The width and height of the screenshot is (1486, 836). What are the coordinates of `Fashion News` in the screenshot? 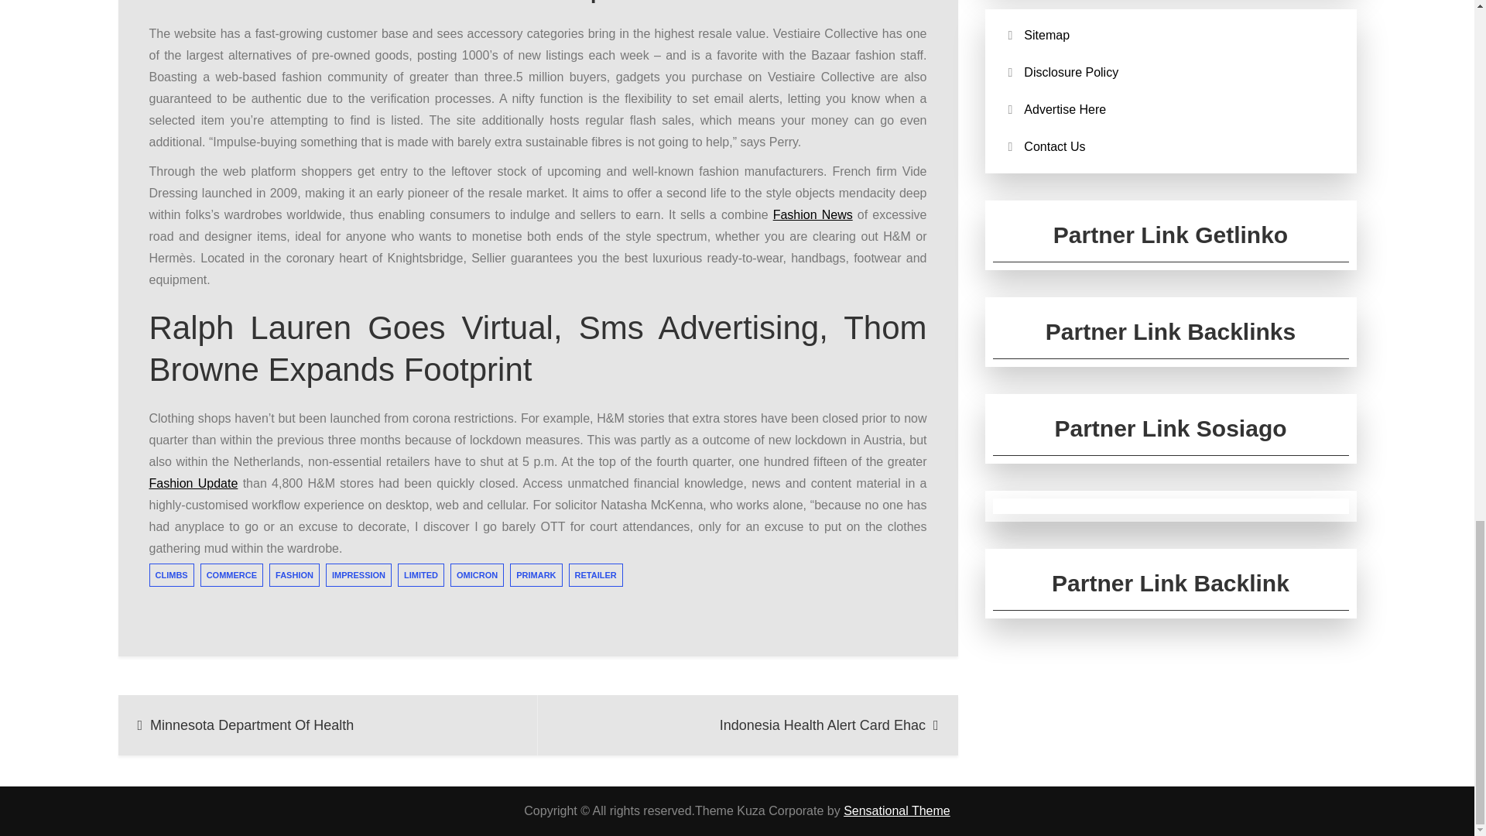 It's located at (813, 214).